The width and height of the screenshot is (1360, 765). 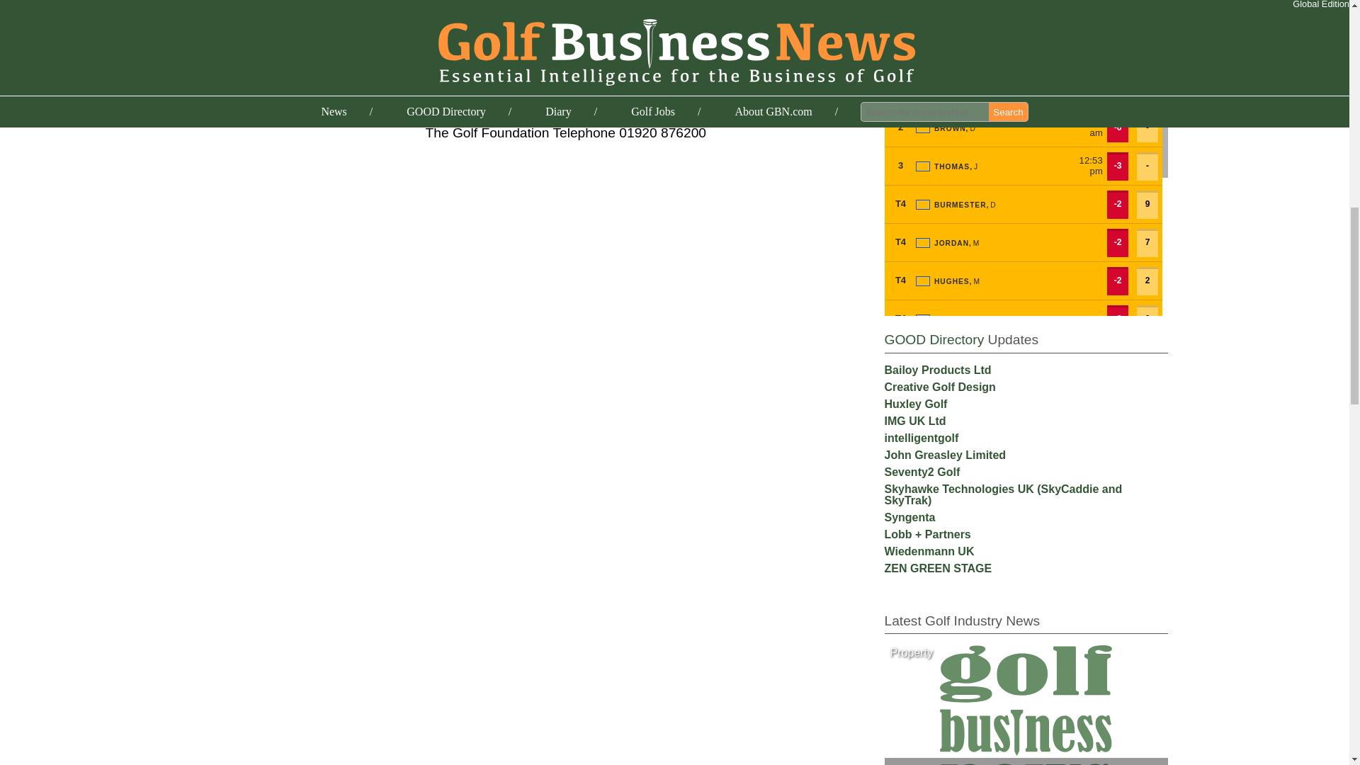 What do you see at coordinates (938, 370) in the screenshot?
I see `Bailoy Products Ltd` at bounding box center [938, 370].